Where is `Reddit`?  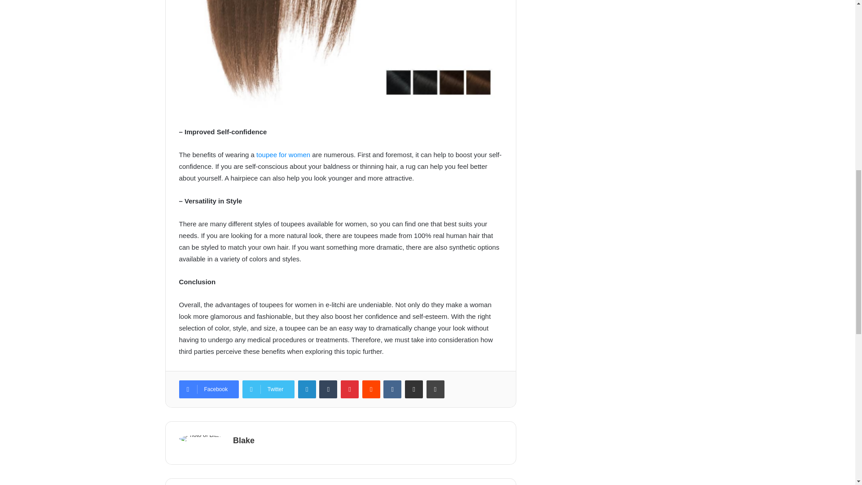 Reddit is located at coordinates (371, 389).